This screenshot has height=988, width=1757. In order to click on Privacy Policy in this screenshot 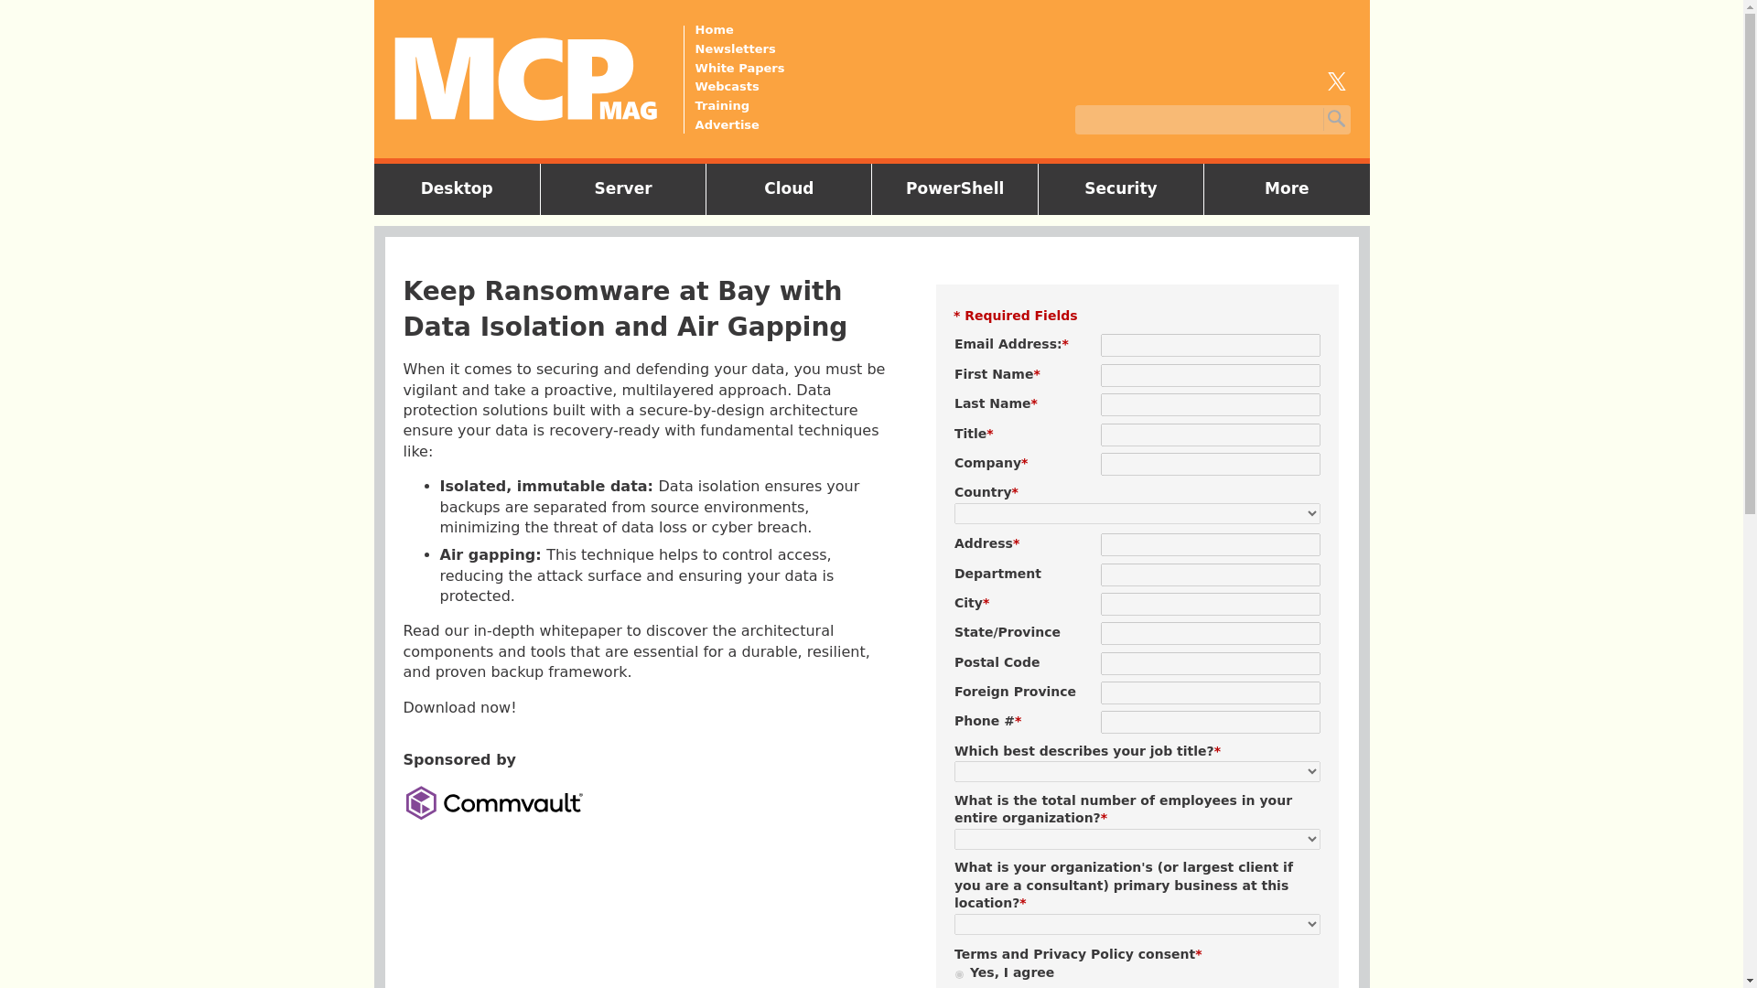, I will do `click(1083, 953)`.